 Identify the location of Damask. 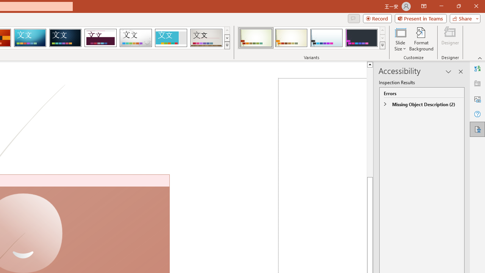
(65, 38).